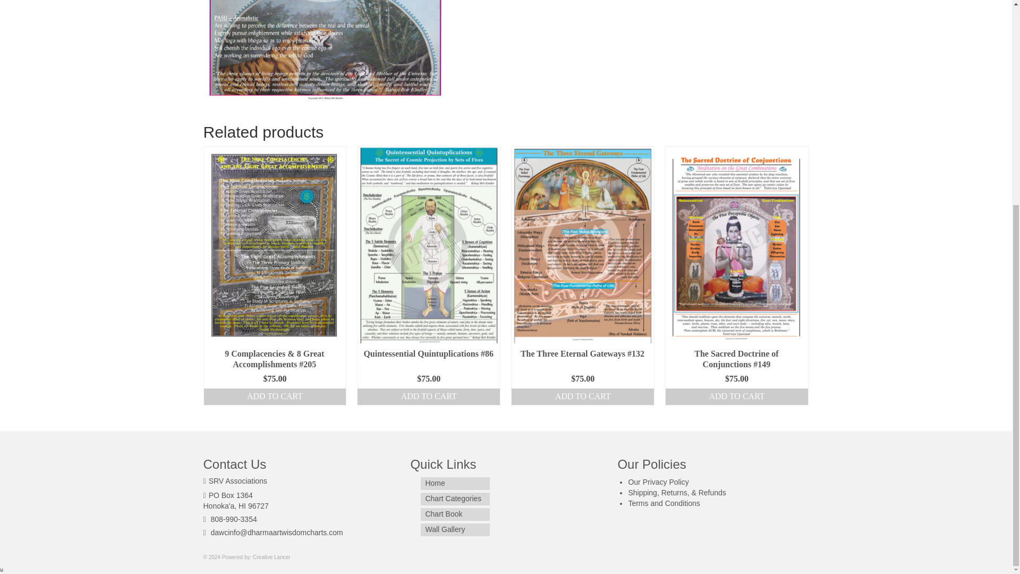 This screenshot has width=1020, height=574. Describe the element at coordinates (455, 514) in the screenshot. I see `Chart Book` at that location.